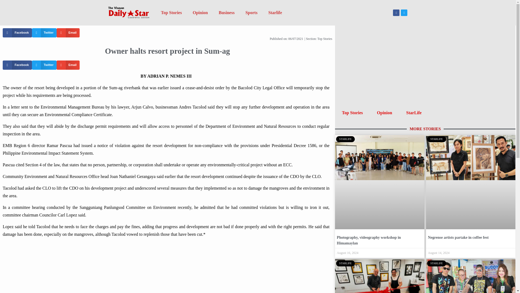 This screenshot has width=520, height=293. What do you see at coordinates (458, 238) in the screenshot?
I see `Negrense artists partake in coffee fest` at bounding box center [458, 238].